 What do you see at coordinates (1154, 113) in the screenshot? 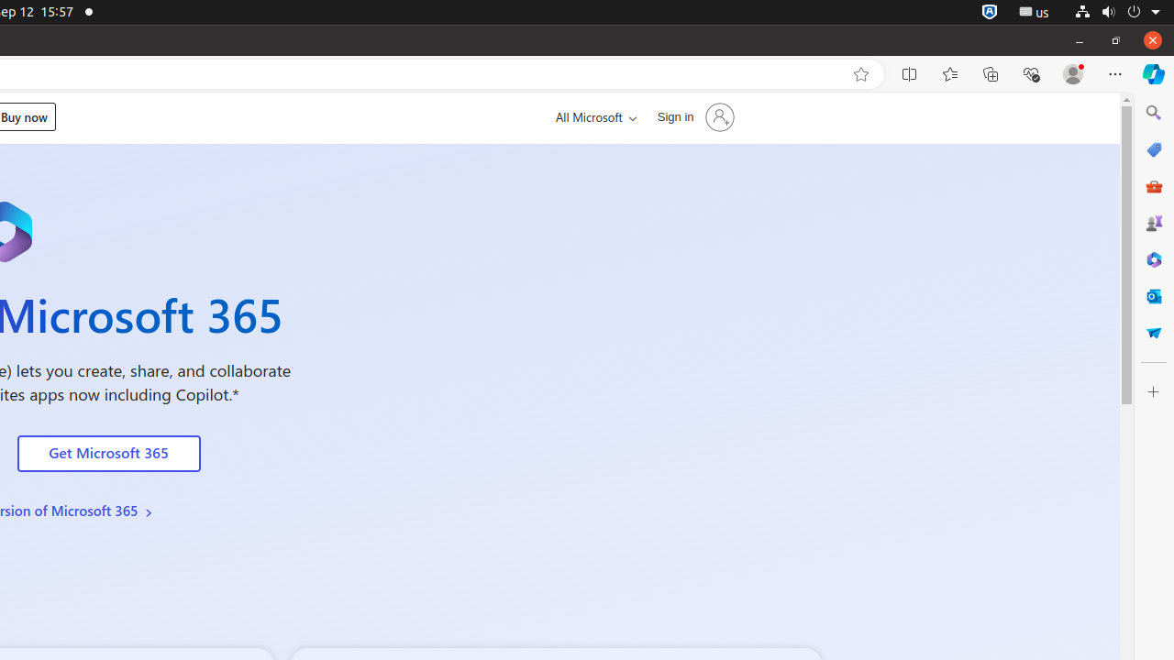
I see `Search` at bounding box center [1154, 113].